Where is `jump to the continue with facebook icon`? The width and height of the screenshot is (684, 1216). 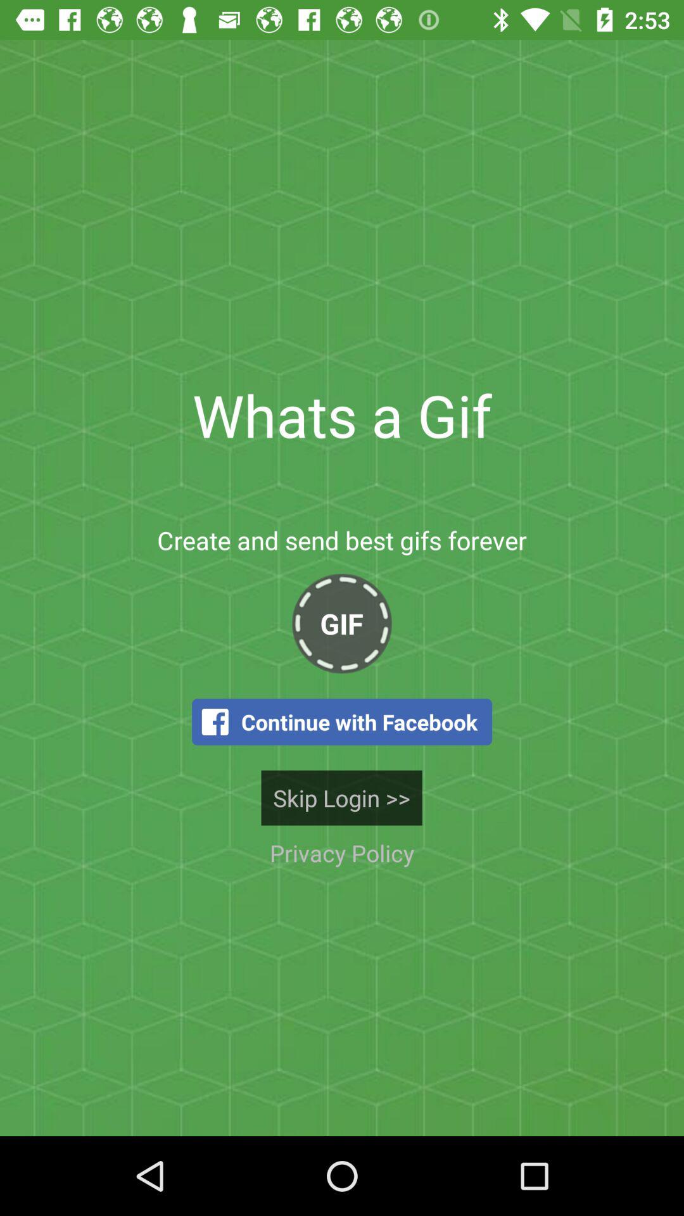 jump to the continue with facebook icon is located at coordinates (342, 722).